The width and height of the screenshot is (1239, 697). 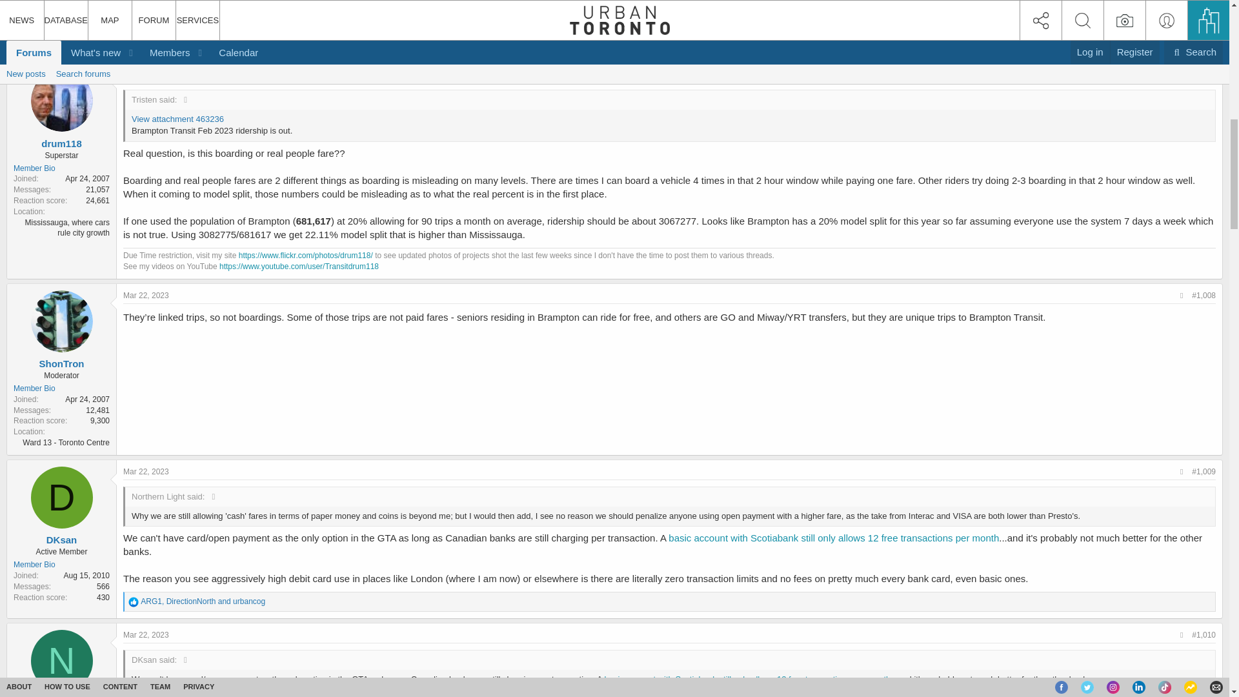 I want to click on Mar 22, 2023 at 12:58 AM, so click(x=146, y=296).